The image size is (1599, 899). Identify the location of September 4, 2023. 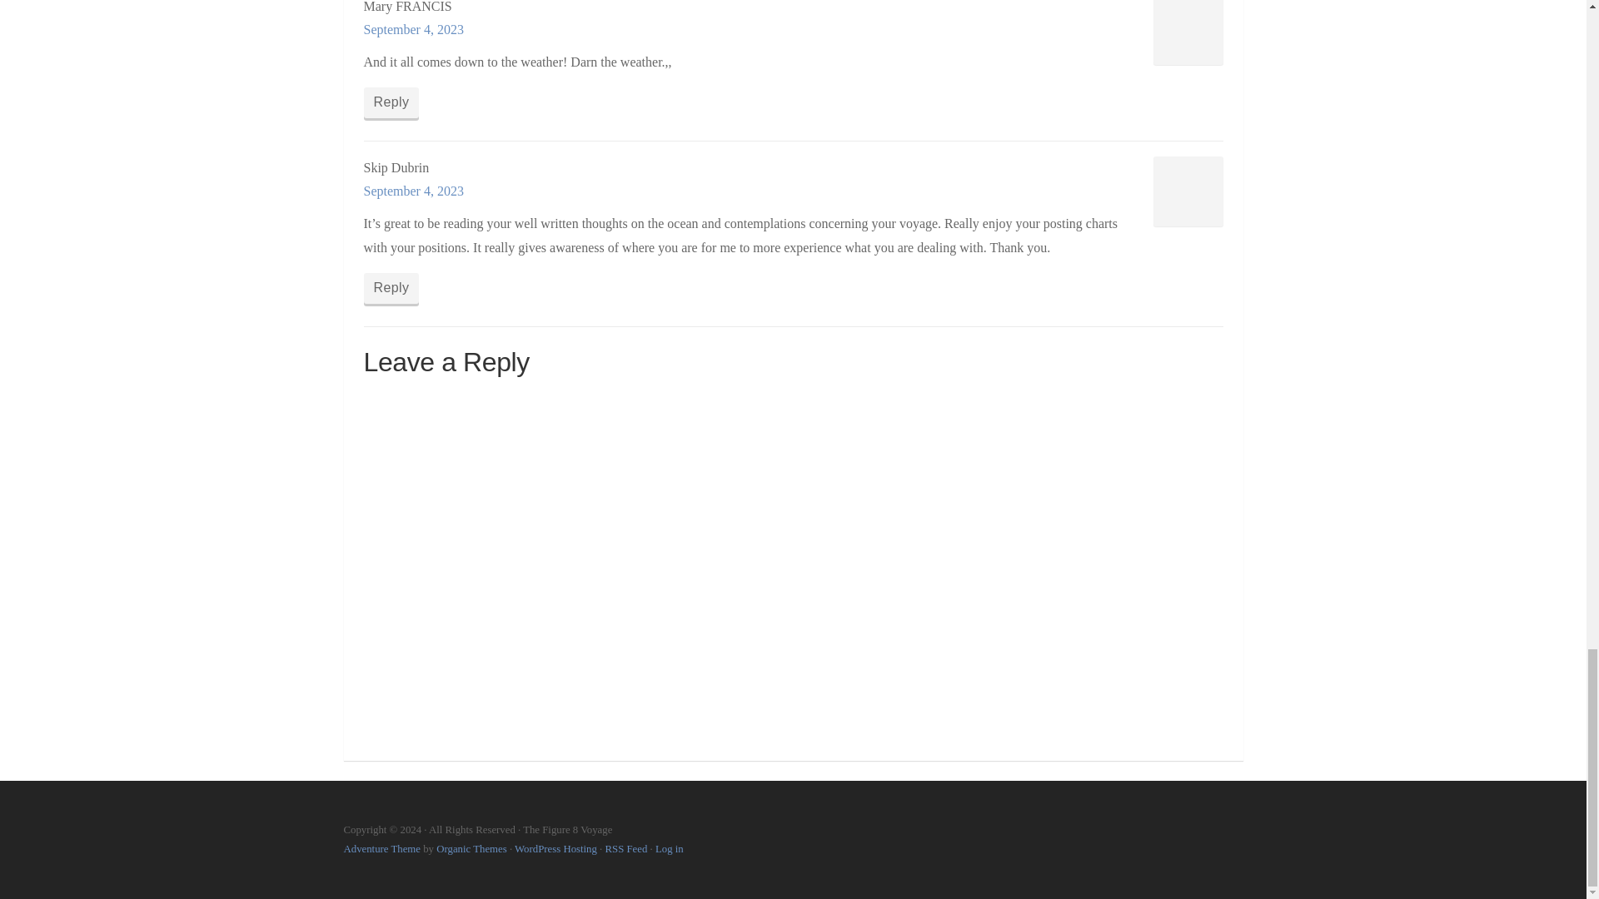
(413, 30).